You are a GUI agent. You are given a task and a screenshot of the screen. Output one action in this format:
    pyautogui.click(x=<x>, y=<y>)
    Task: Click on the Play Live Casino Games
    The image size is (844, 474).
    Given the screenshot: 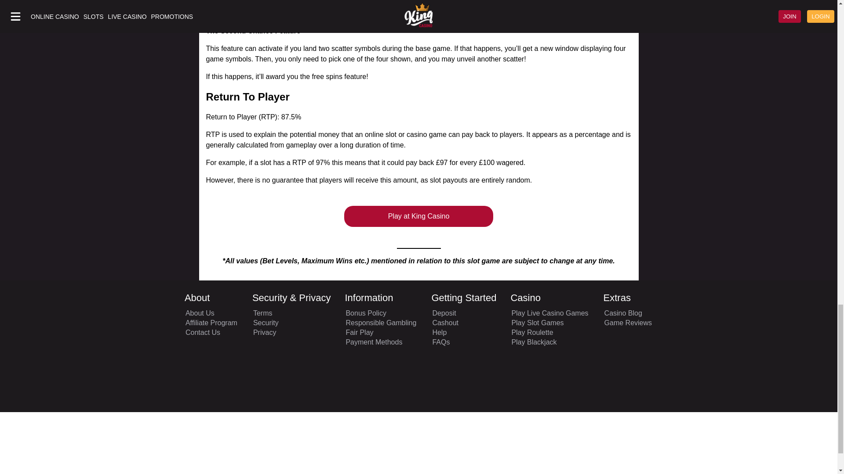 What is the action you would take?
    pyautogui.click(x=549, y=313)
    